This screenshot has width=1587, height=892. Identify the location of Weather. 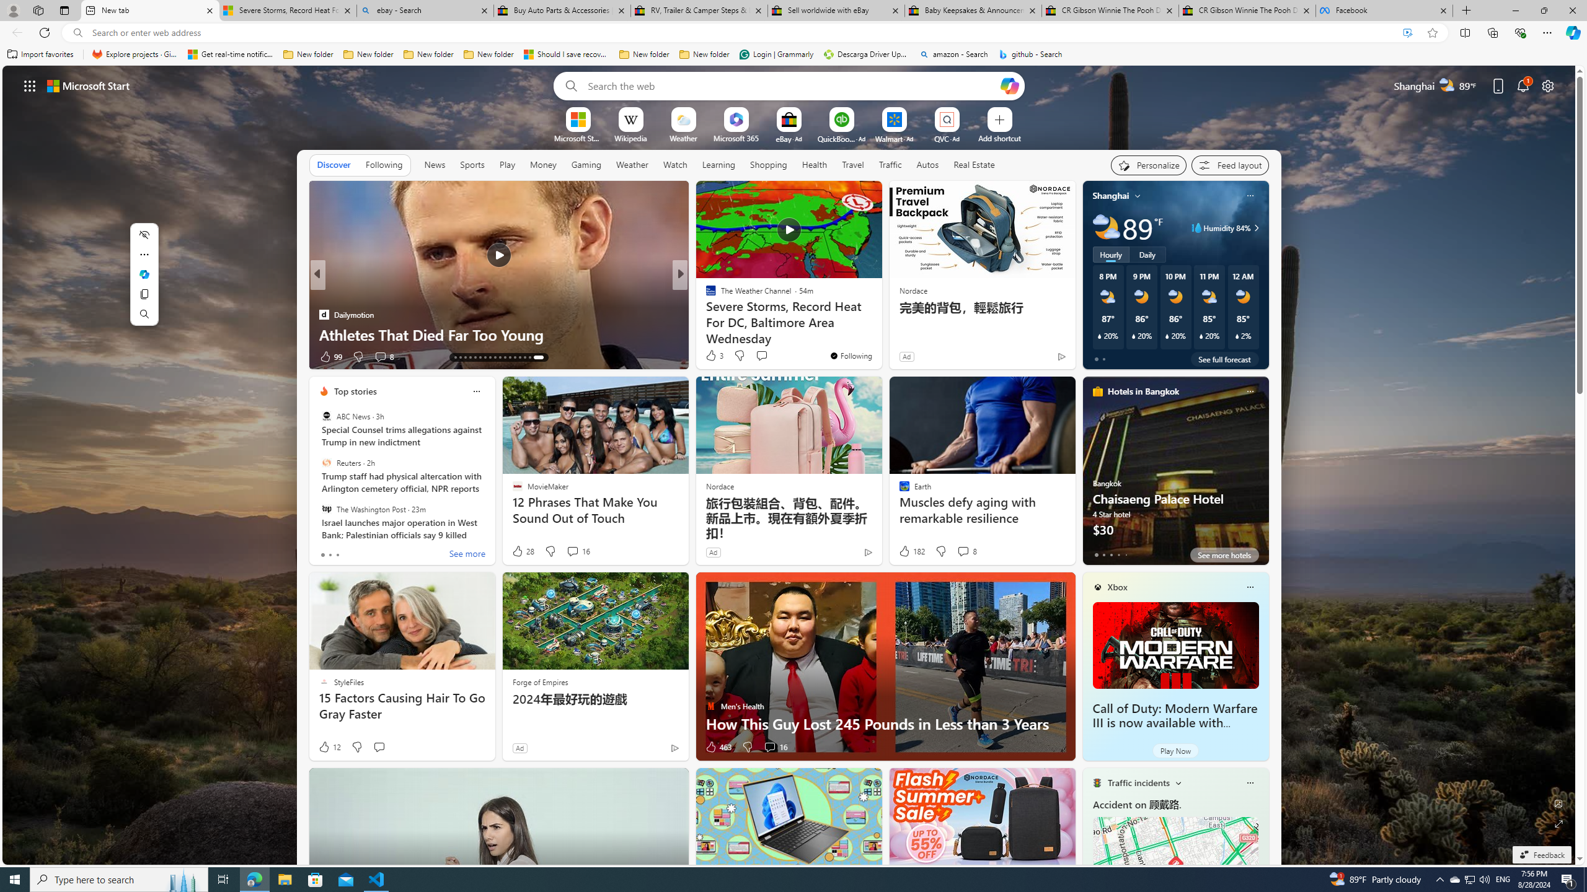
(632, 165).